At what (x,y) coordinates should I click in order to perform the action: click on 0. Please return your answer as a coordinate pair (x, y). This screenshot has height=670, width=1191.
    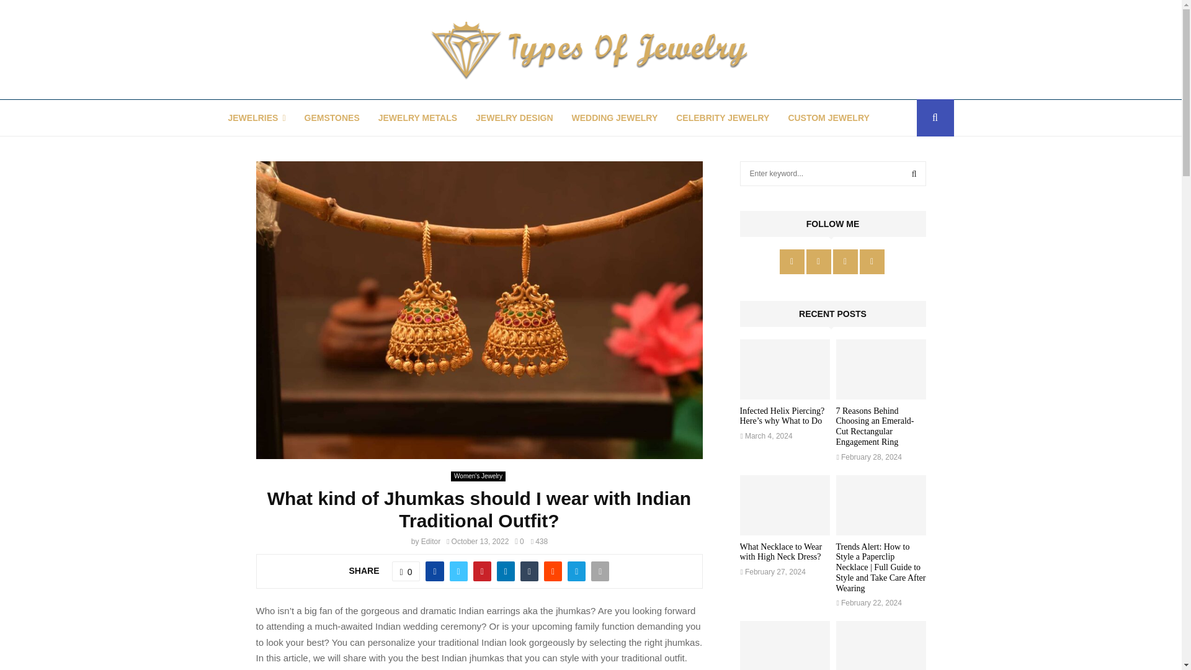
    Looking at the image, I should click on (519, 542).